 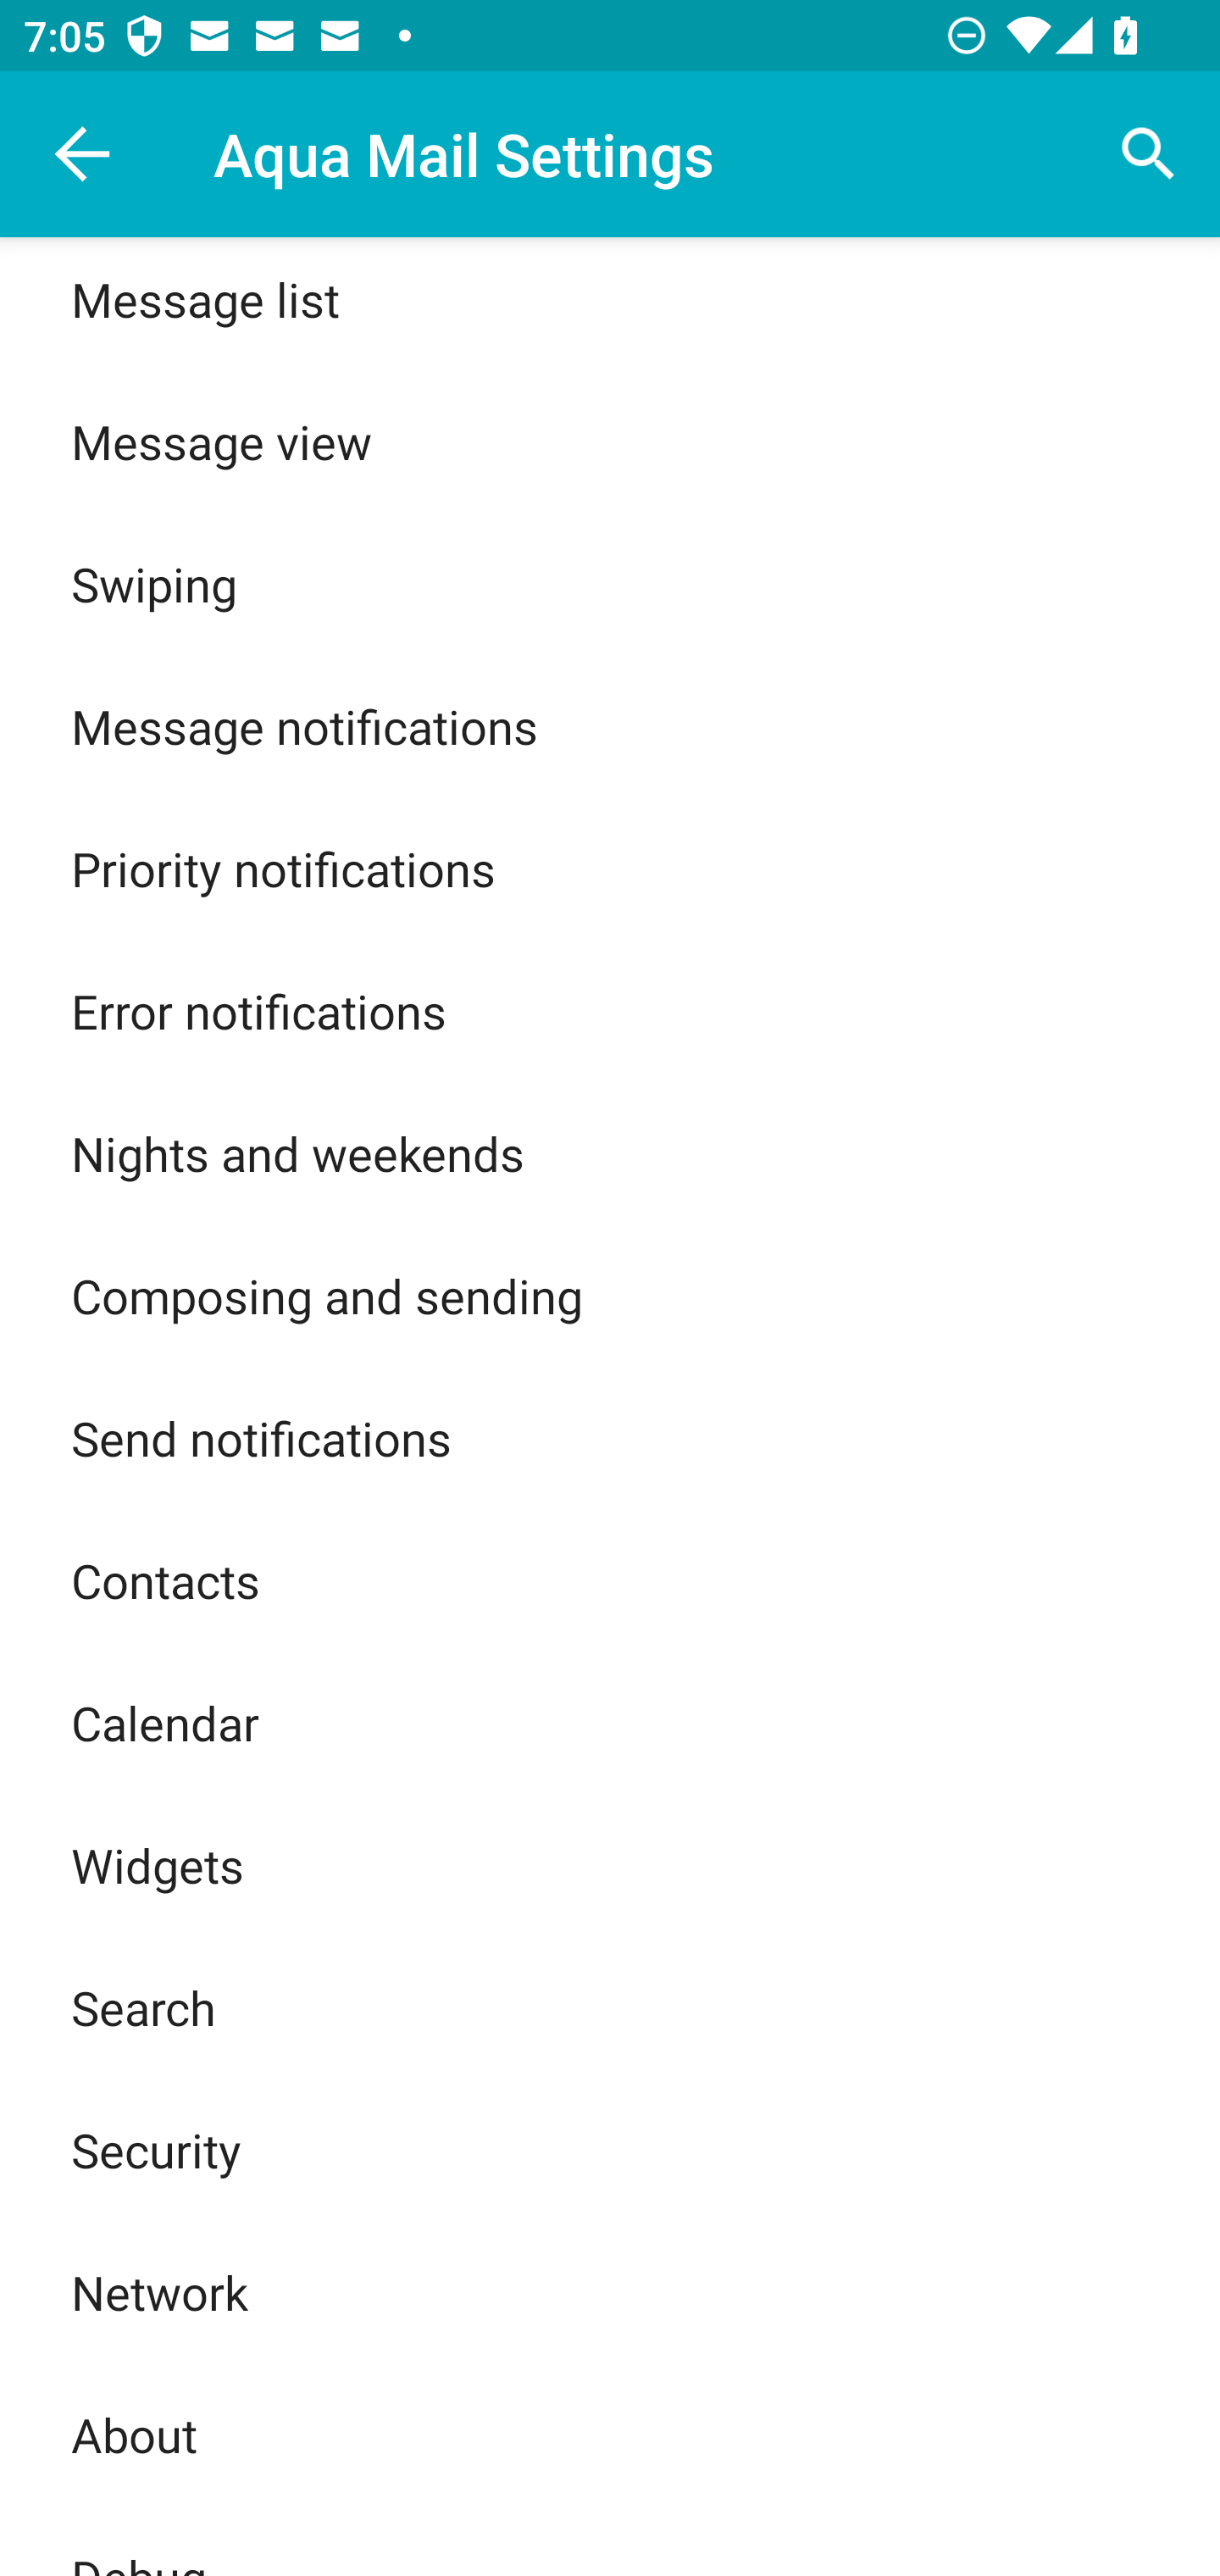 What do you see at coordinates (610, 2434) in the screenshot?
I see `About` at bounding box center [610, 2434].